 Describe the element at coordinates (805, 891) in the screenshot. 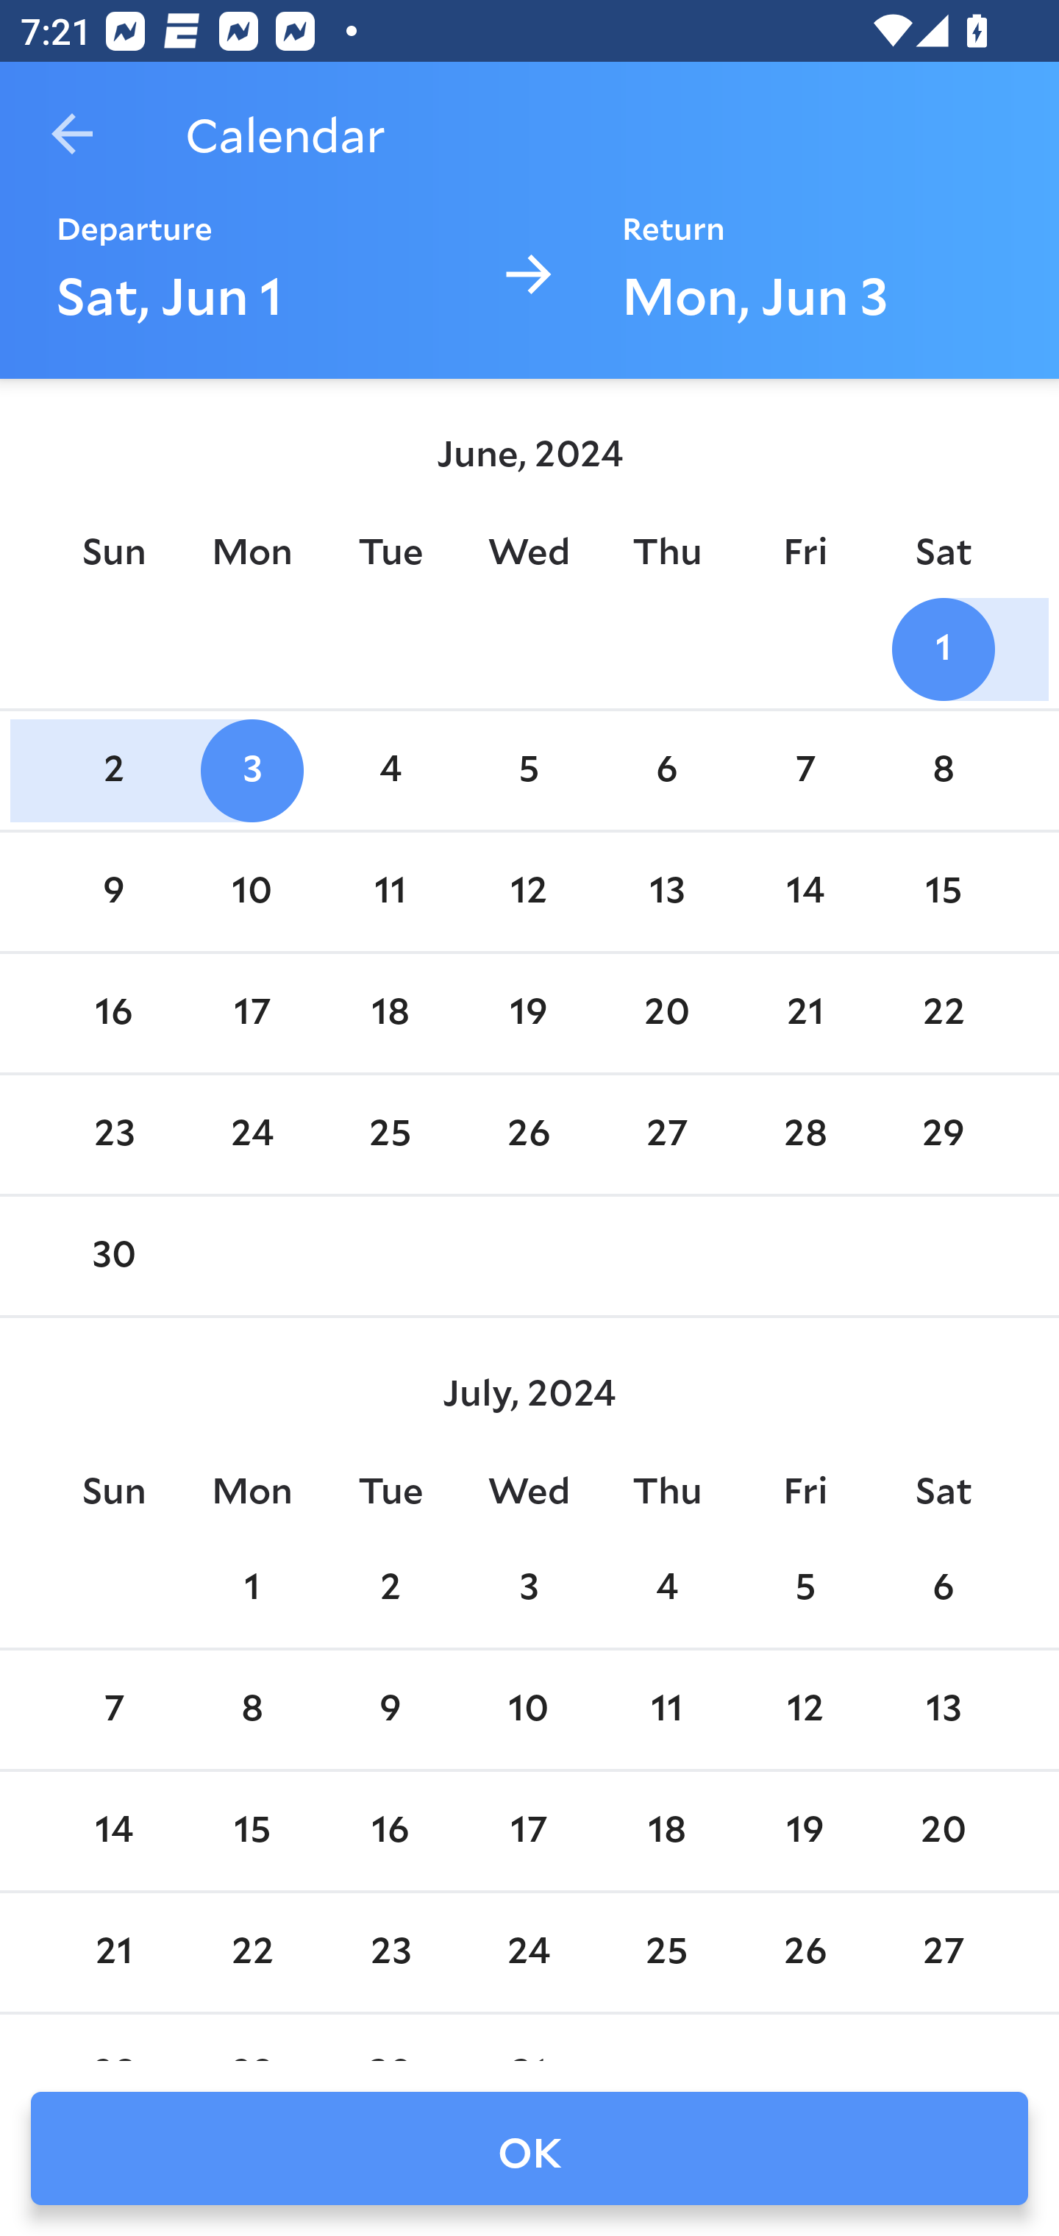

I see `14` at that location.